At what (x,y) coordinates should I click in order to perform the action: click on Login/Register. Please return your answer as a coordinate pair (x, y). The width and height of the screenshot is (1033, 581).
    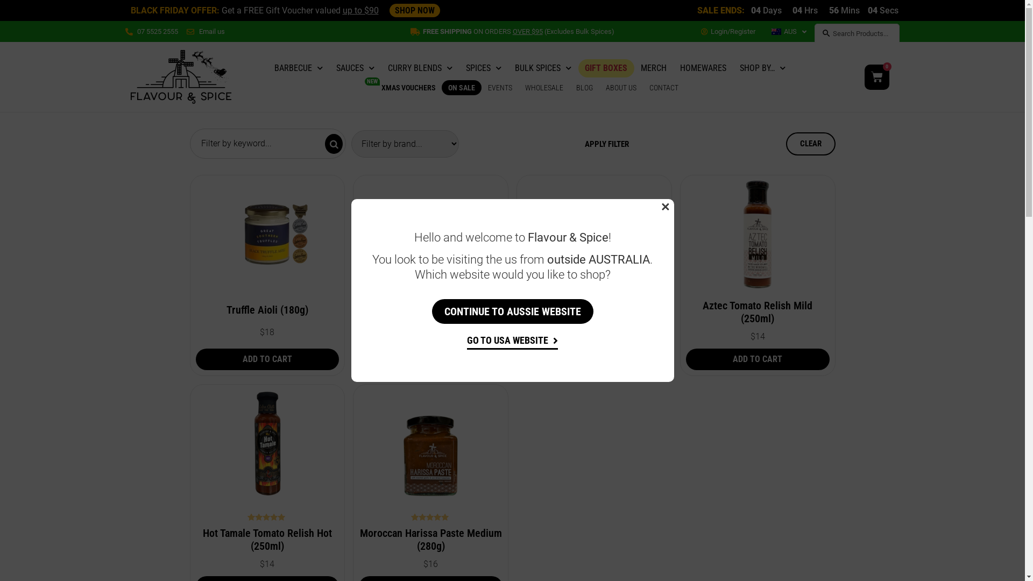
    Looking at the image, I should click on (728, 32).